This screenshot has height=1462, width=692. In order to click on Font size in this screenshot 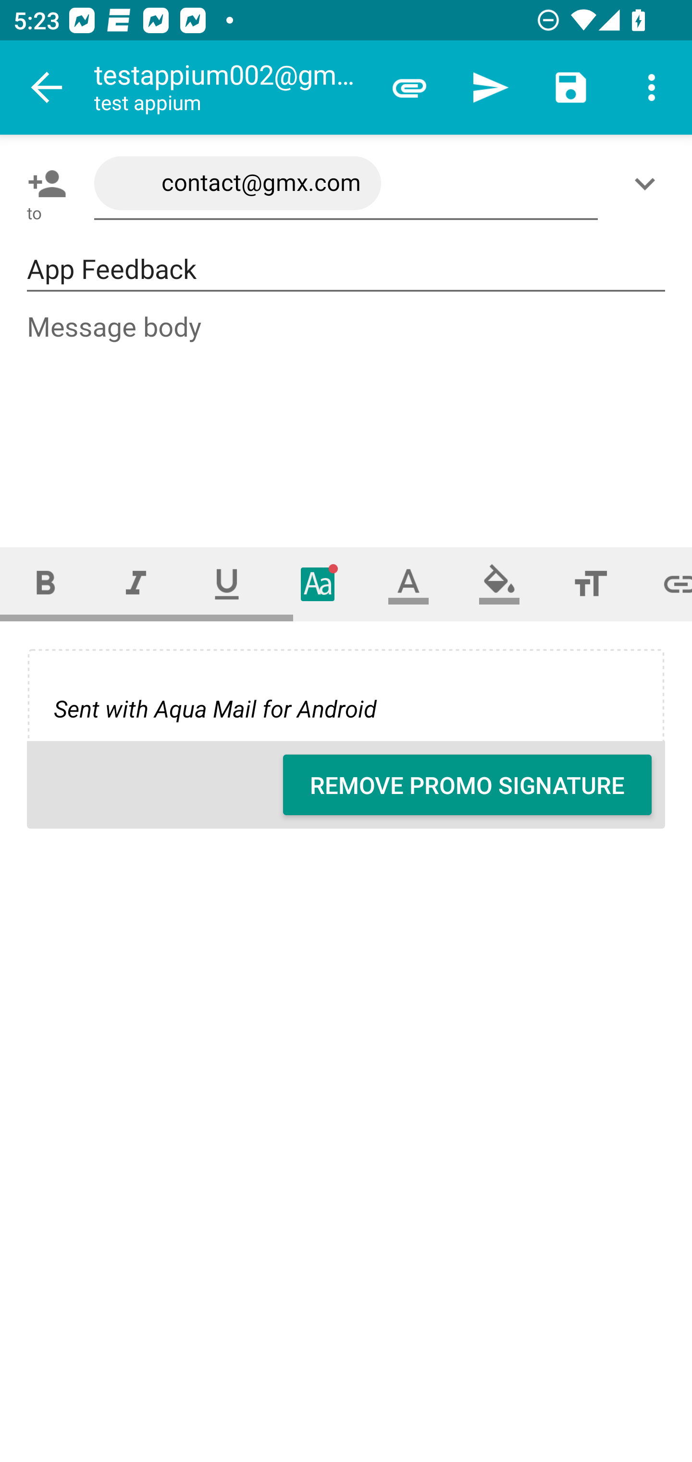, I will do `click(590, 584)`.